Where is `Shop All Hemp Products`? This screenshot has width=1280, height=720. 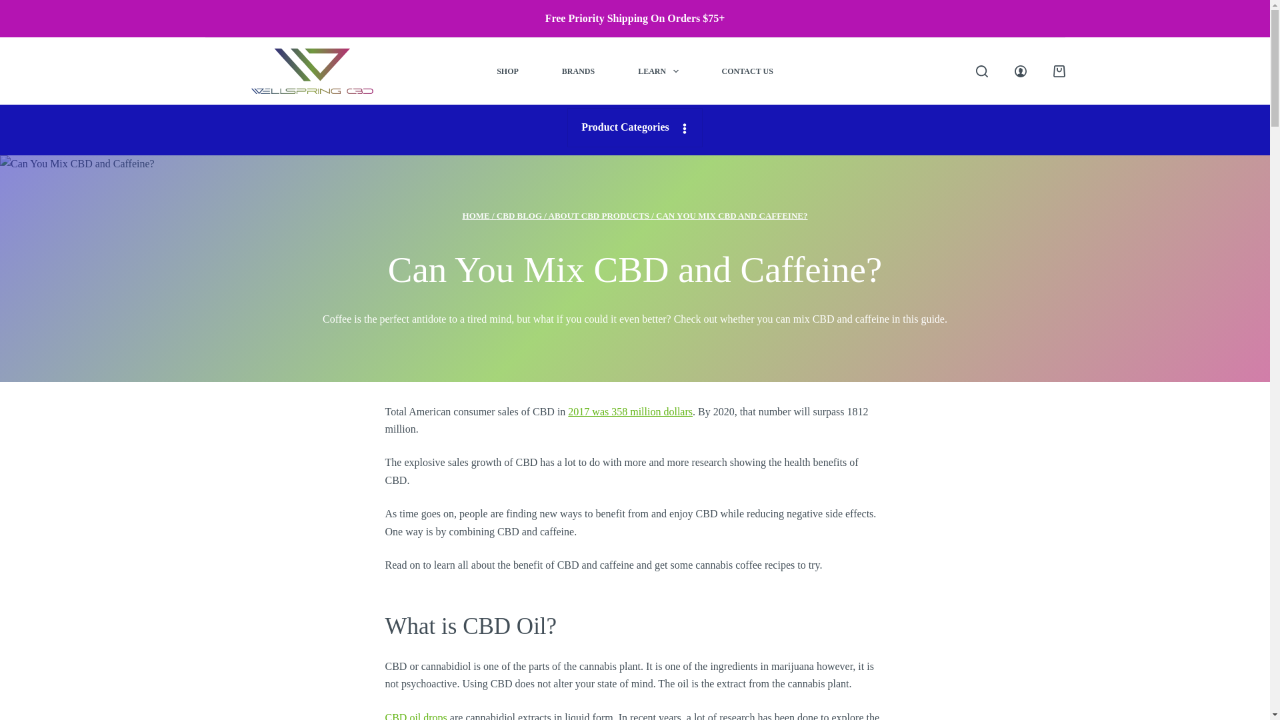 Shop All Hemp Products is located at coordinates (507, 71).